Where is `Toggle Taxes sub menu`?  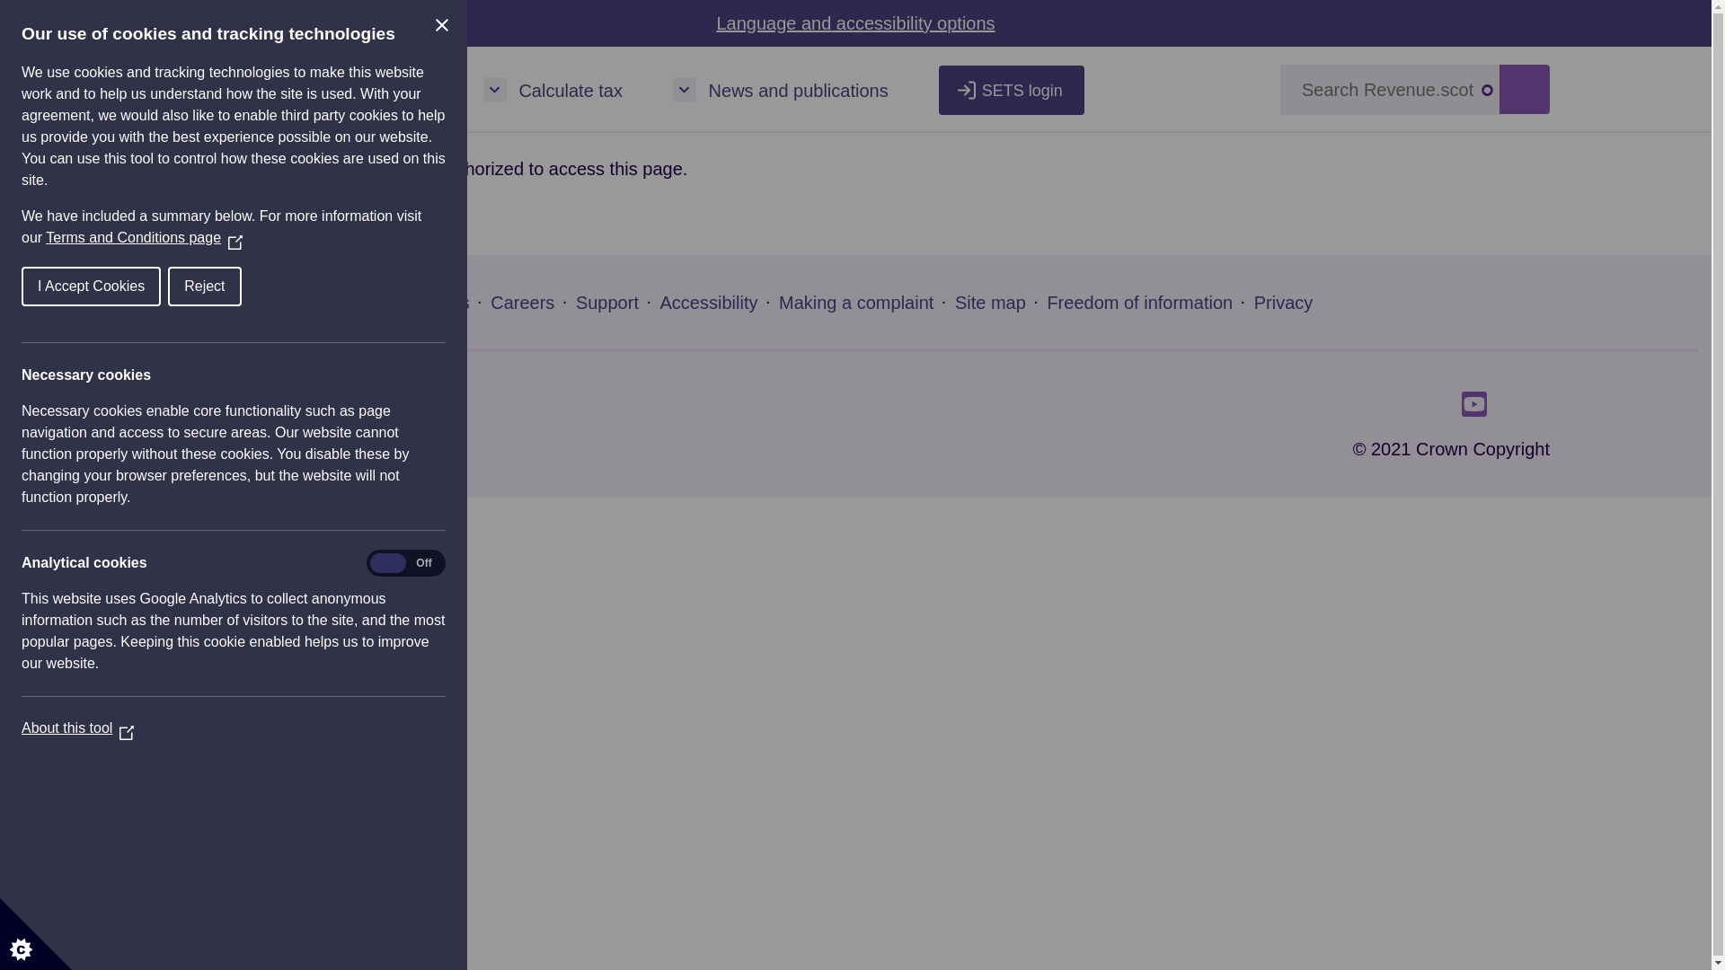 Toggle Taxes sub menu is located at coordinates (361, 90).